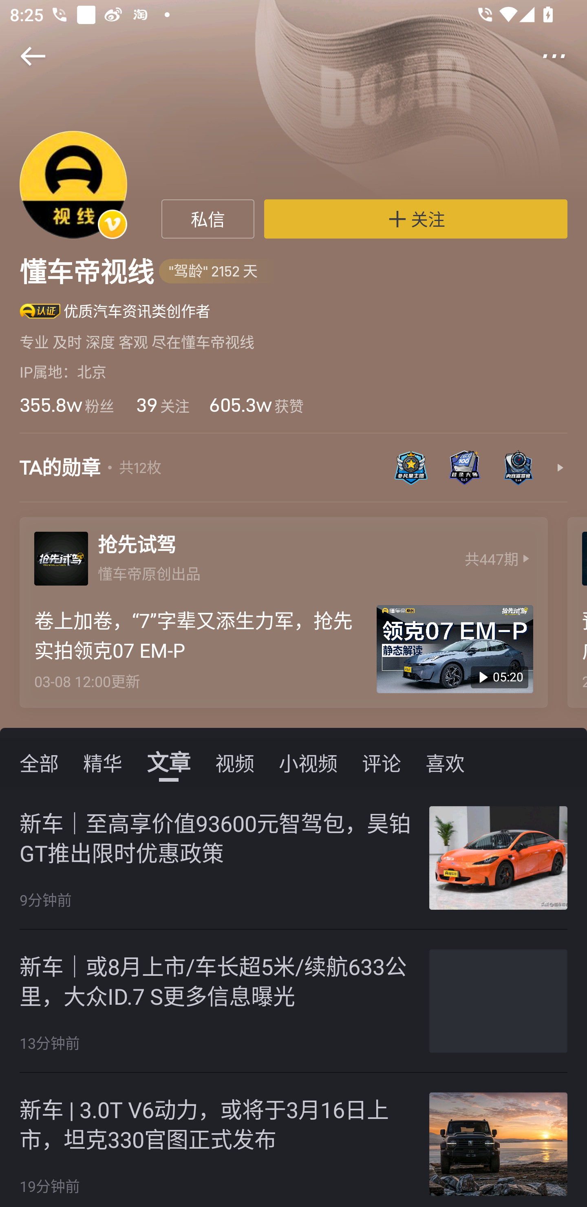 The image size is (587, 1207). I want to click on 39 关注, so click(161, 405).